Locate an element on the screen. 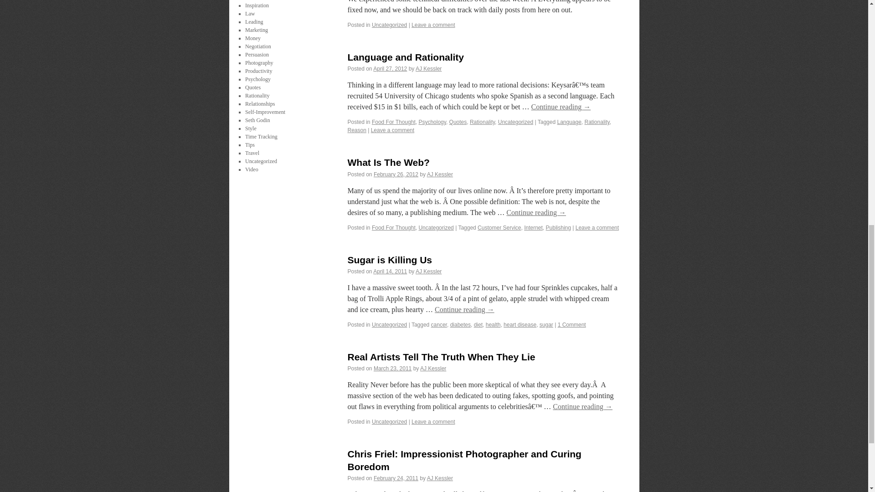 The height and width of the screenshot is (492, 875). Leave a comment is located at coordinates (433, 25).